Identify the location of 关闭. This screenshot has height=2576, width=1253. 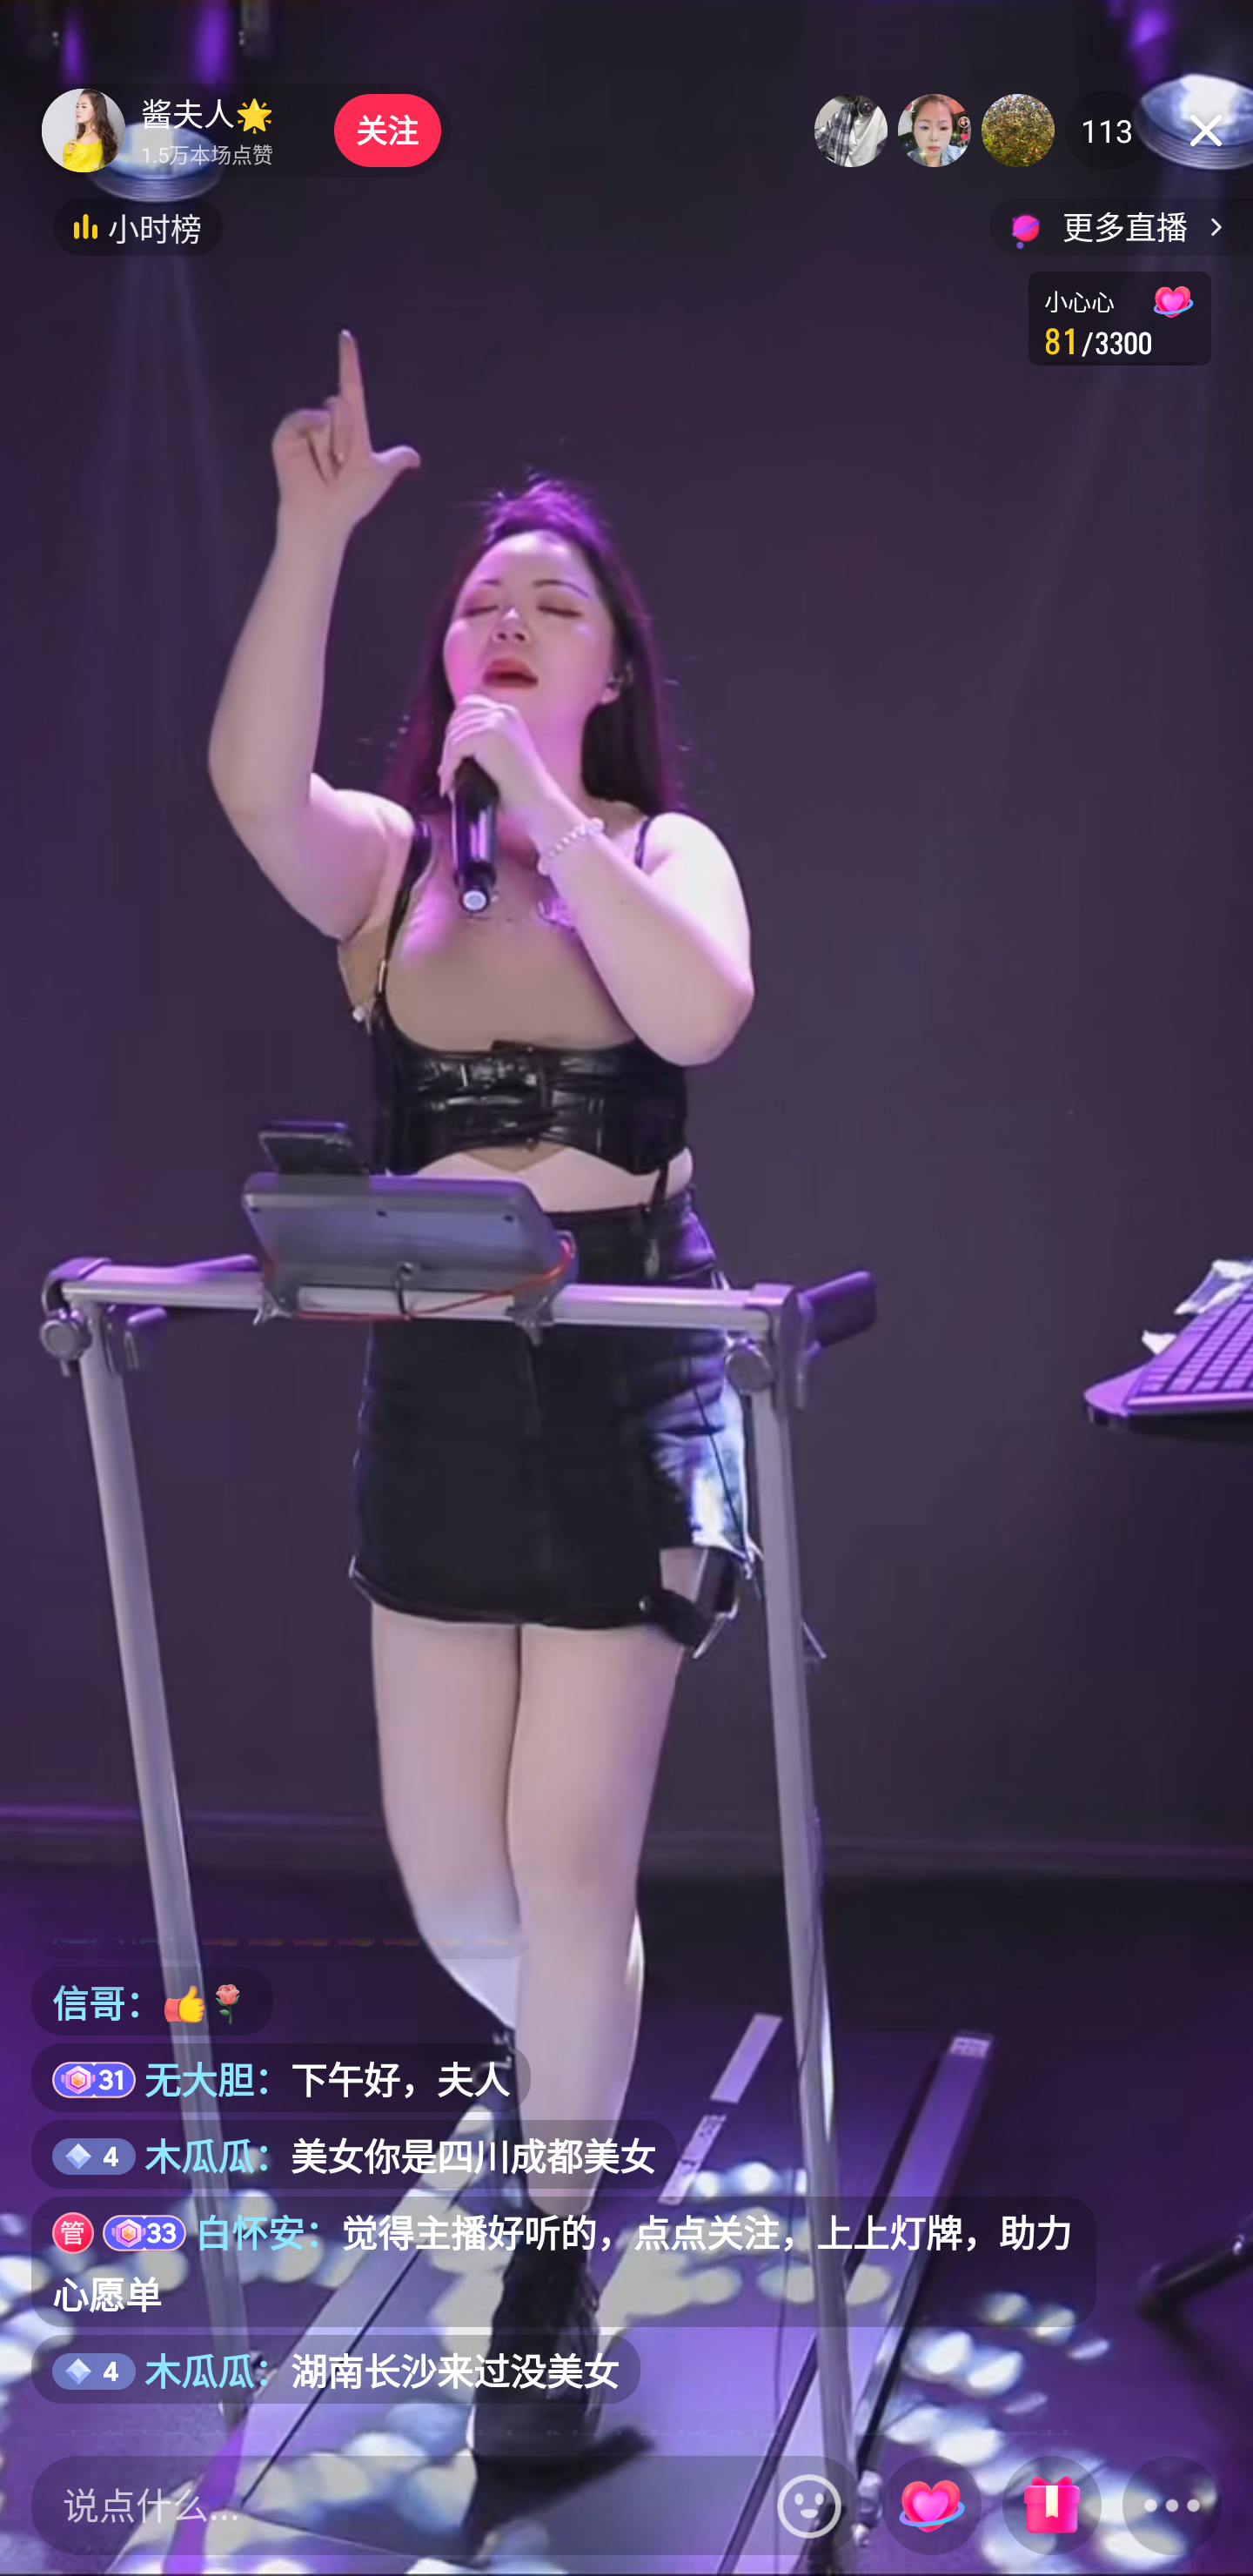
(1206, 130).